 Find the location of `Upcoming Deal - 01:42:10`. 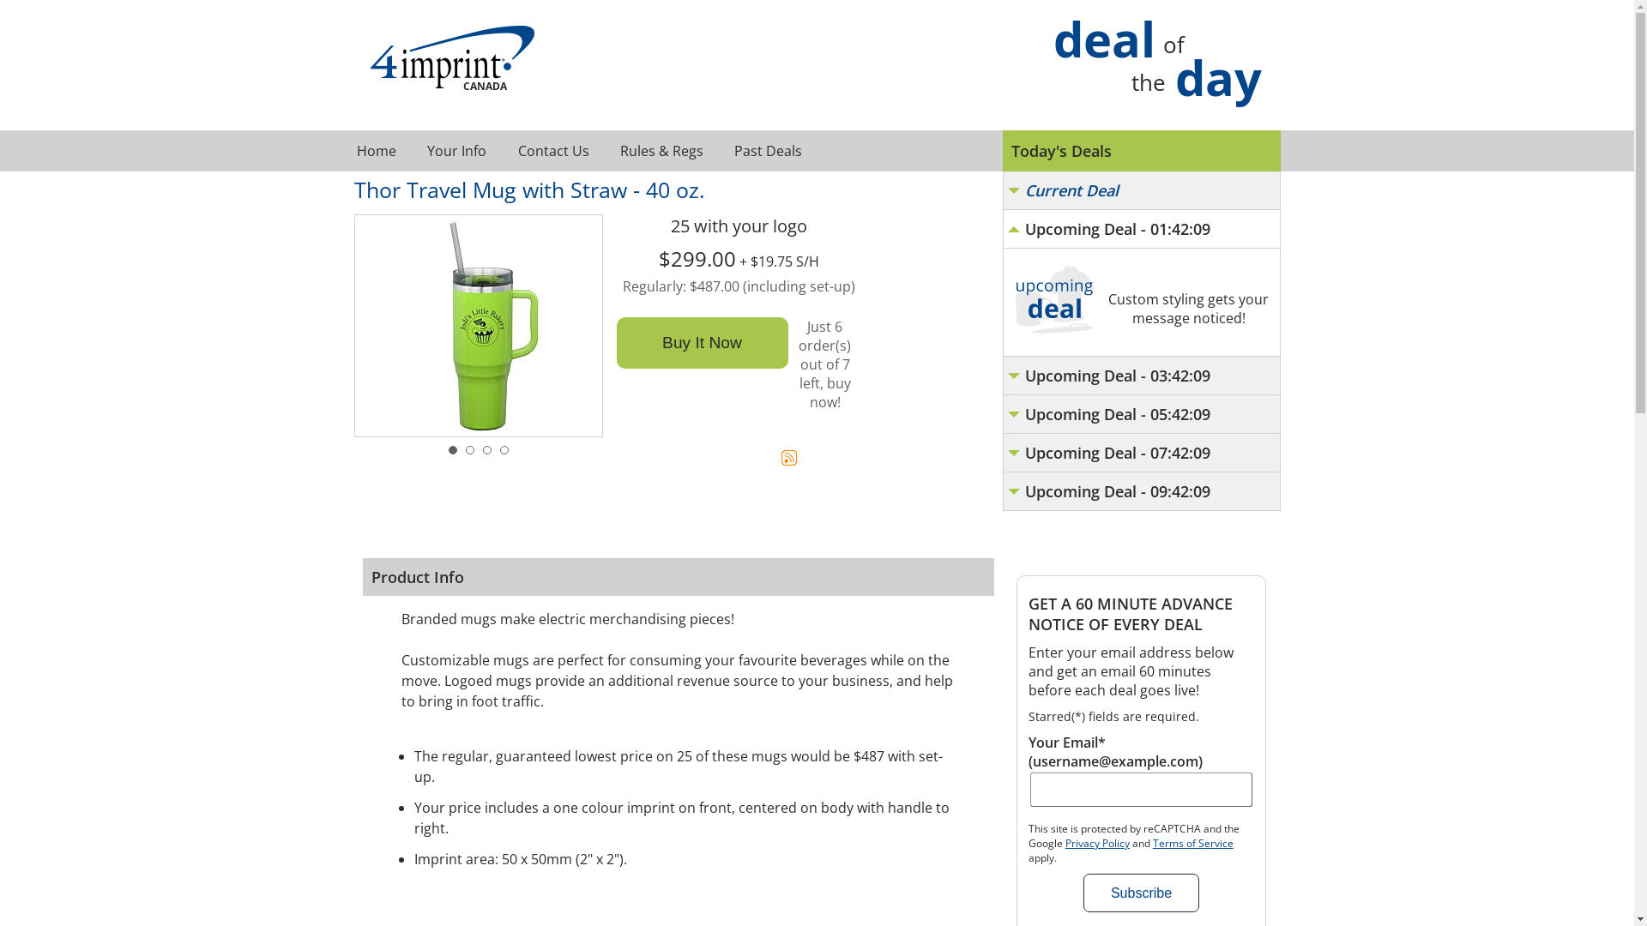

Upcoming Deal - 01:42:10 is located at coordinates (1141, 229).